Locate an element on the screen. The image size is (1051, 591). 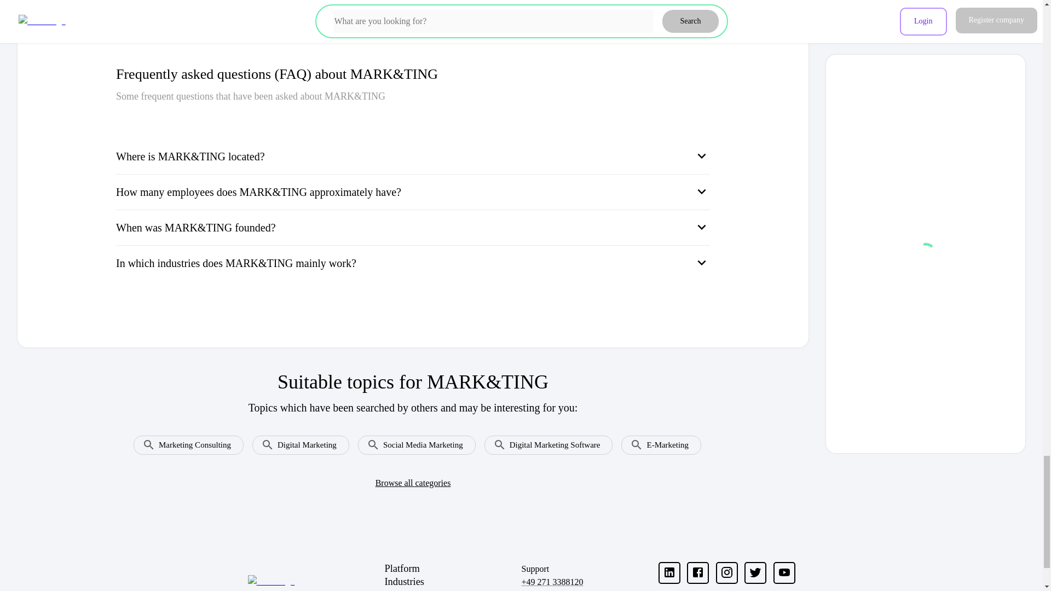
Social Media Marketing is located at coordinates (412, 440).